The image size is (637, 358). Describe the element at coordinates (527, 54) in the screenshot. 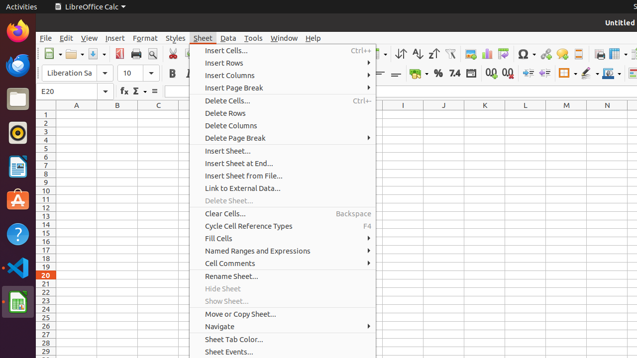

I see `Symbol` at that location.